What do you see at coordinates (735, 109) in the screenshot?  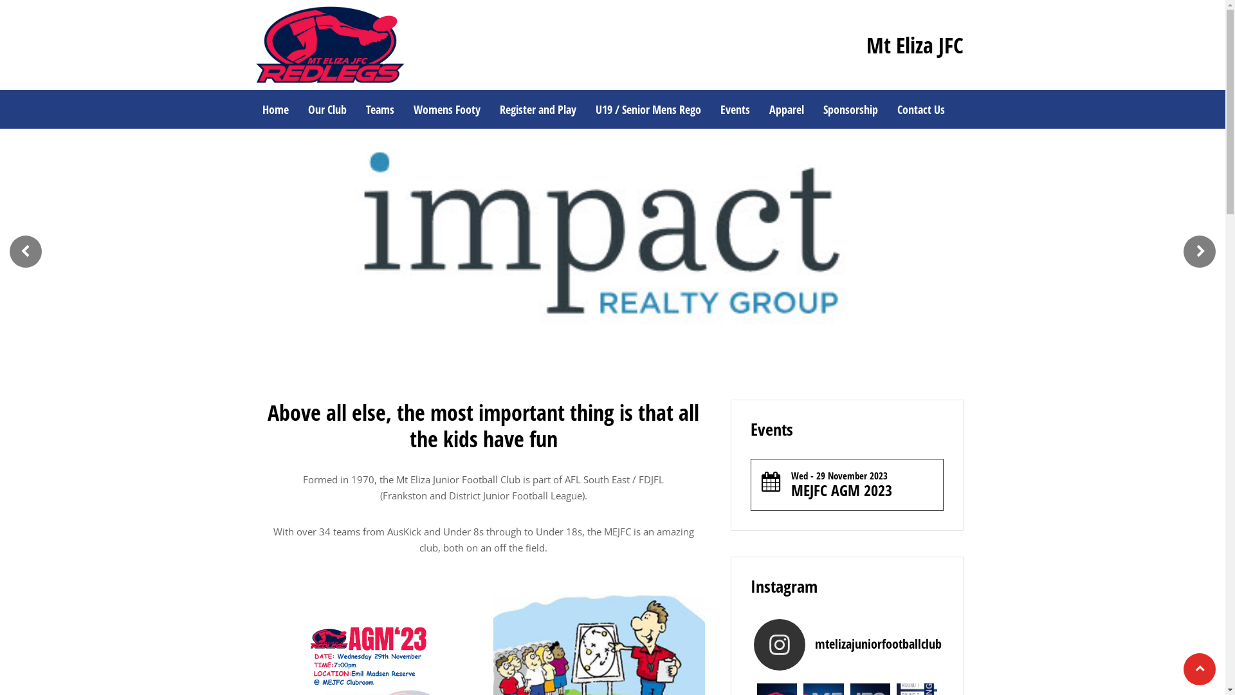 I see `Events` at bounding box center [735, 109].